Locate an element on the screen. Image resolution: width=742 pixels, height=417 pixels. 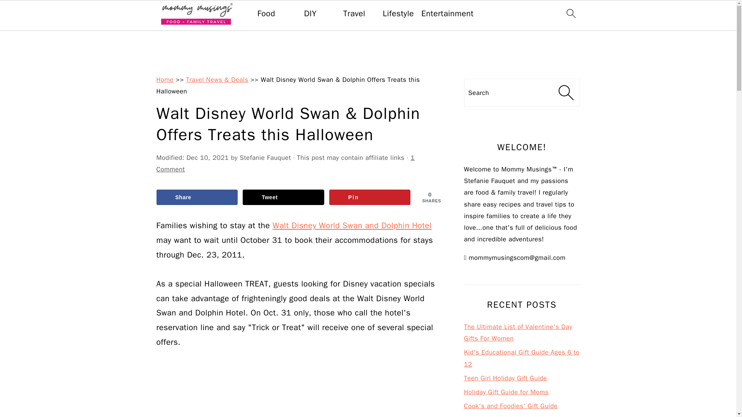
Share on X is located at coordinates (283, 197).